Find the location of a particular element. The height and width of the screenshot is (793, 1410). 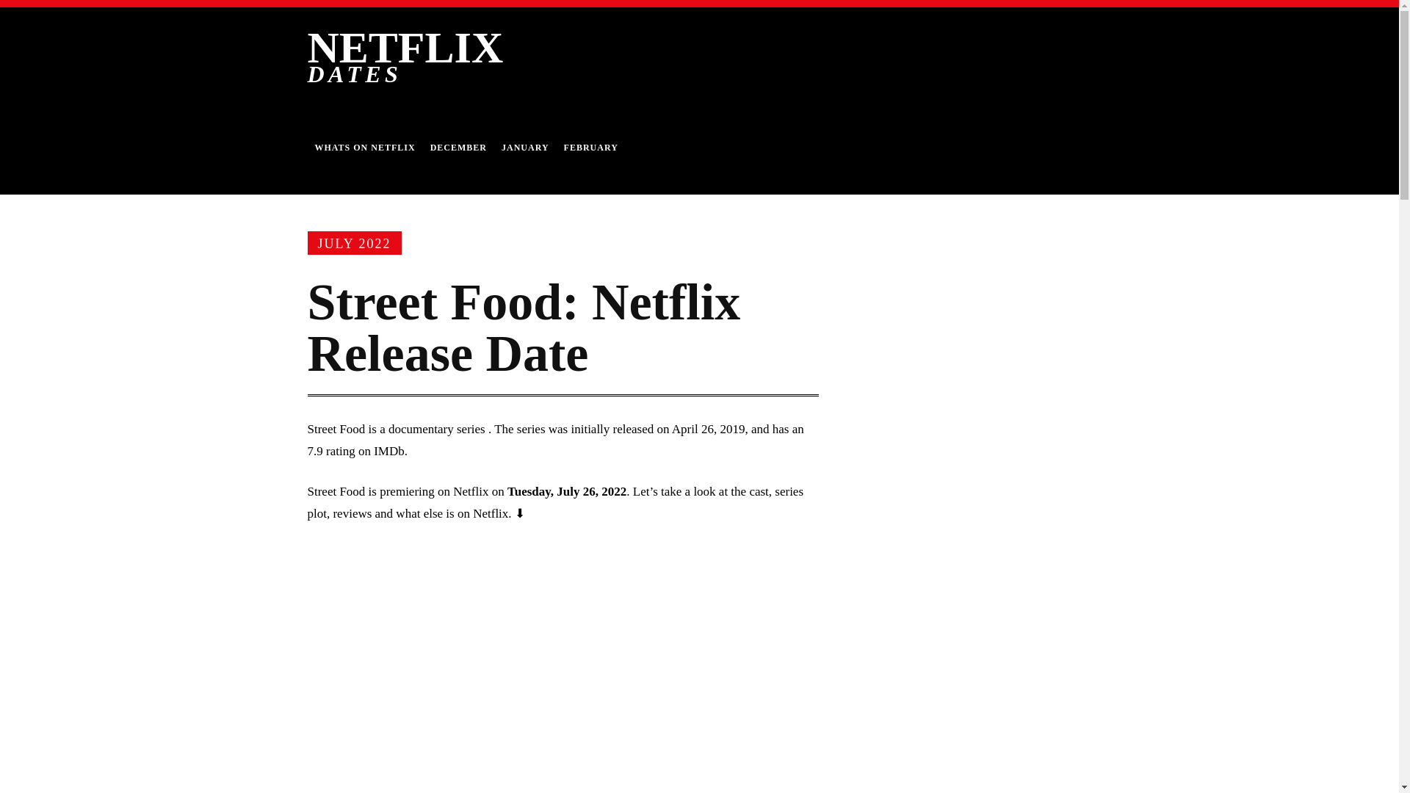

FEBRUARY is located at coordinates (591, 147).